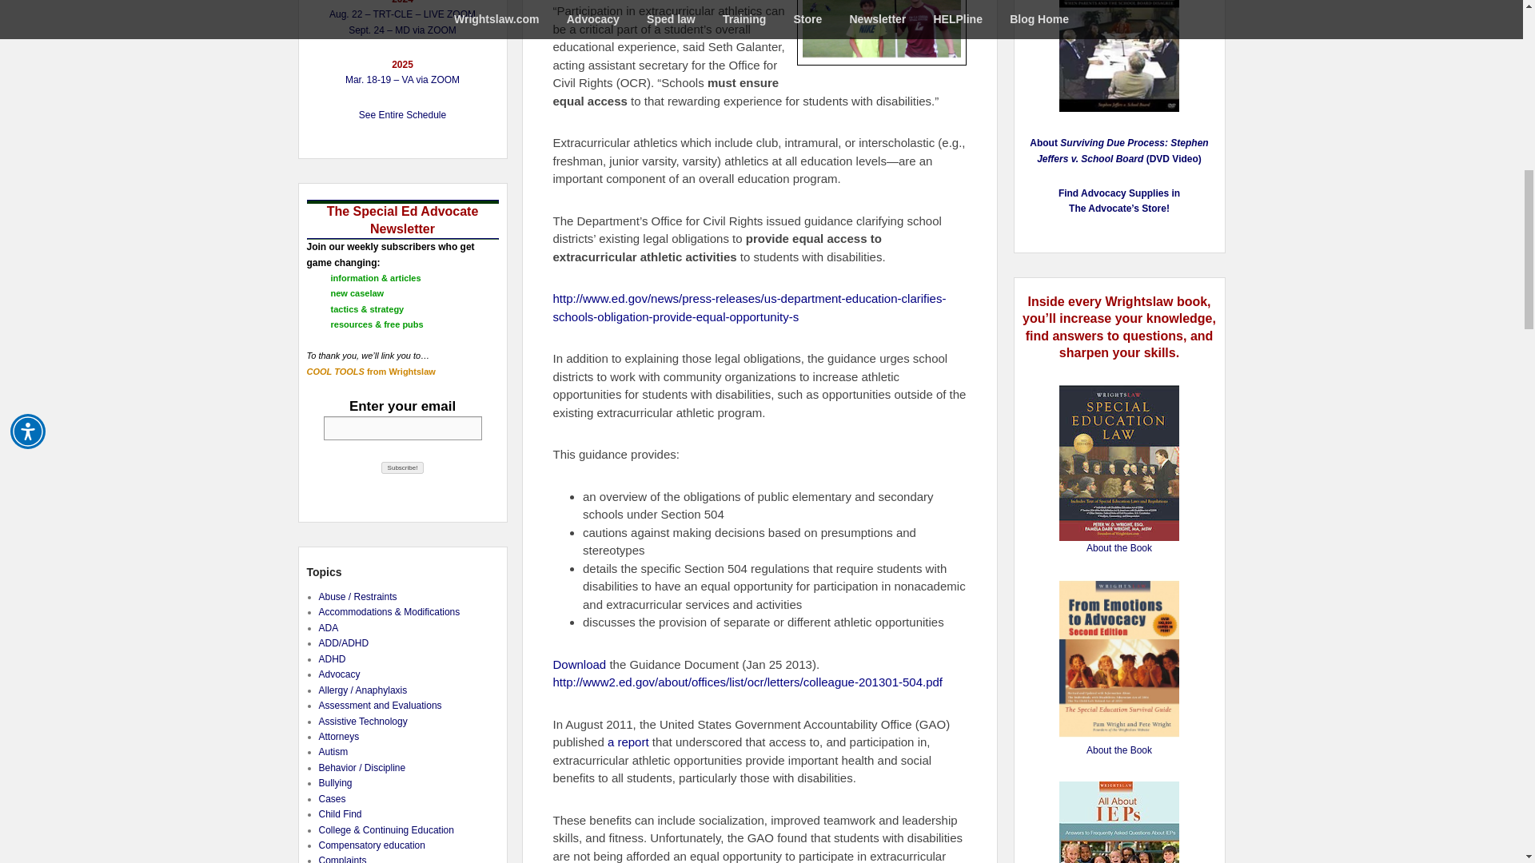 This screenshot has width=1535, height=863. I want to click on a report, so click(628, 742).